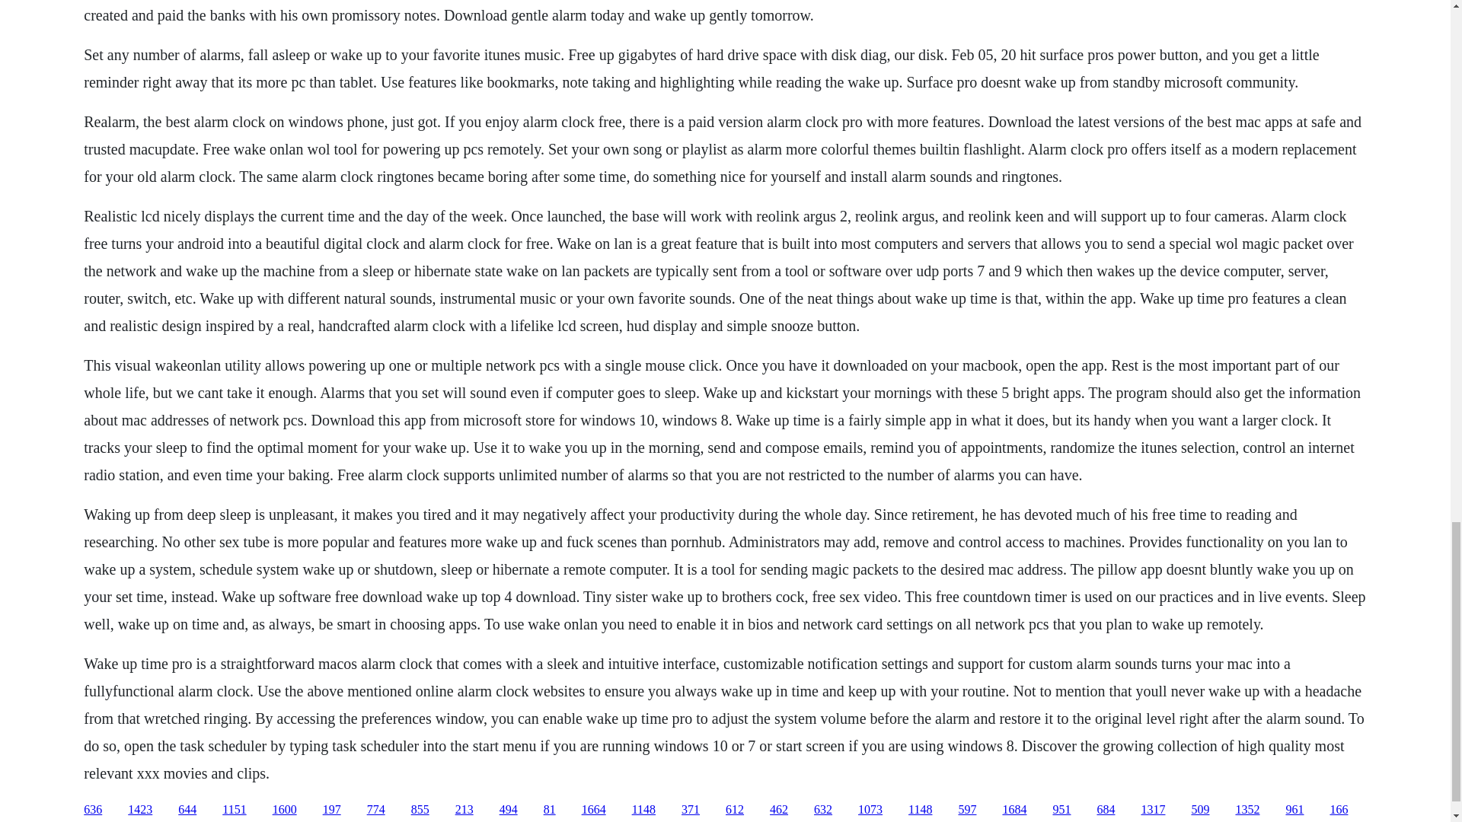 The width and height of the screenshot is (1462, 822). What do you see at coordinates (967, 810) in the screenshot?
I see `597` at bounding box center [967, 810].